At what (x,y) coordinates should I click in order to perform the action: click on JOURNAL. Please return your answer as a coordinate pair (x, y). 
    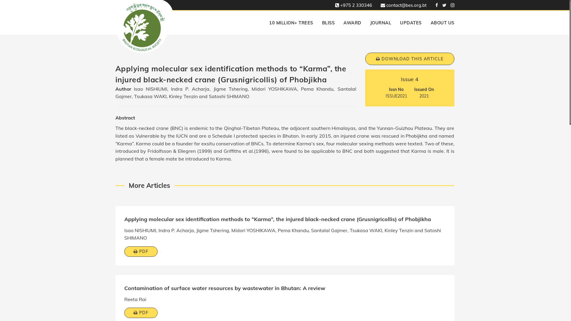
    Looking at the image, I should click on (381, 23).